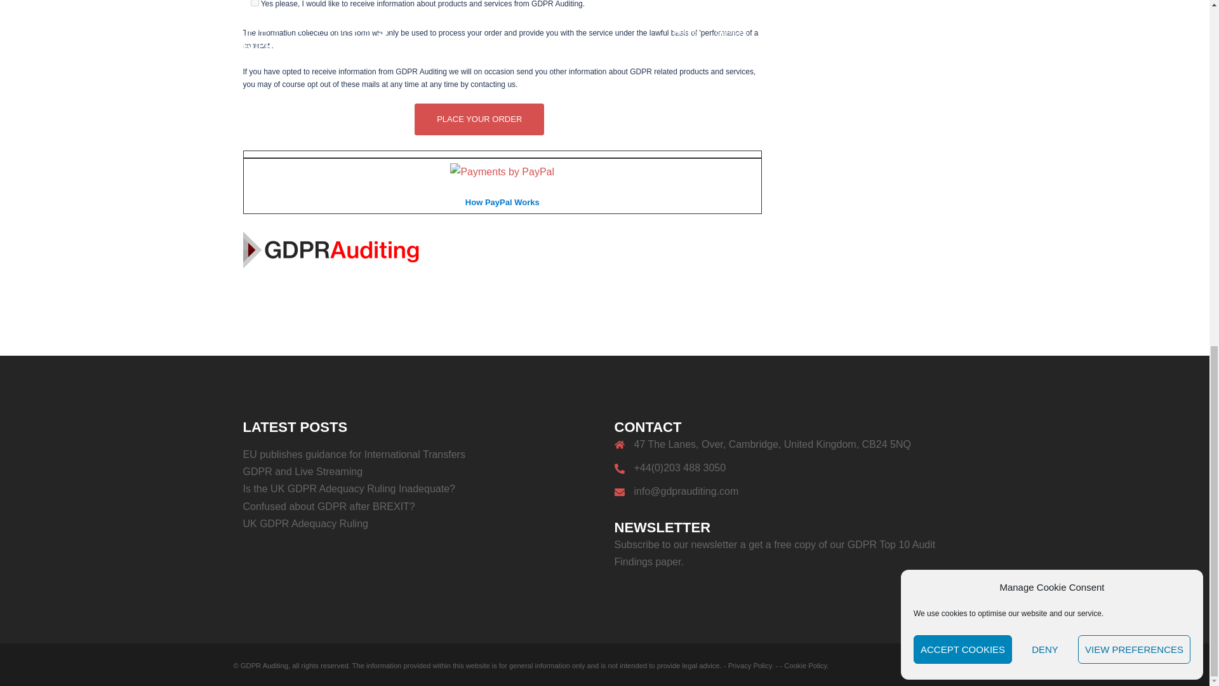 The width and height of the screenshot is (1219, 686). I want to click on How PayPal Works, so click(503, 201).